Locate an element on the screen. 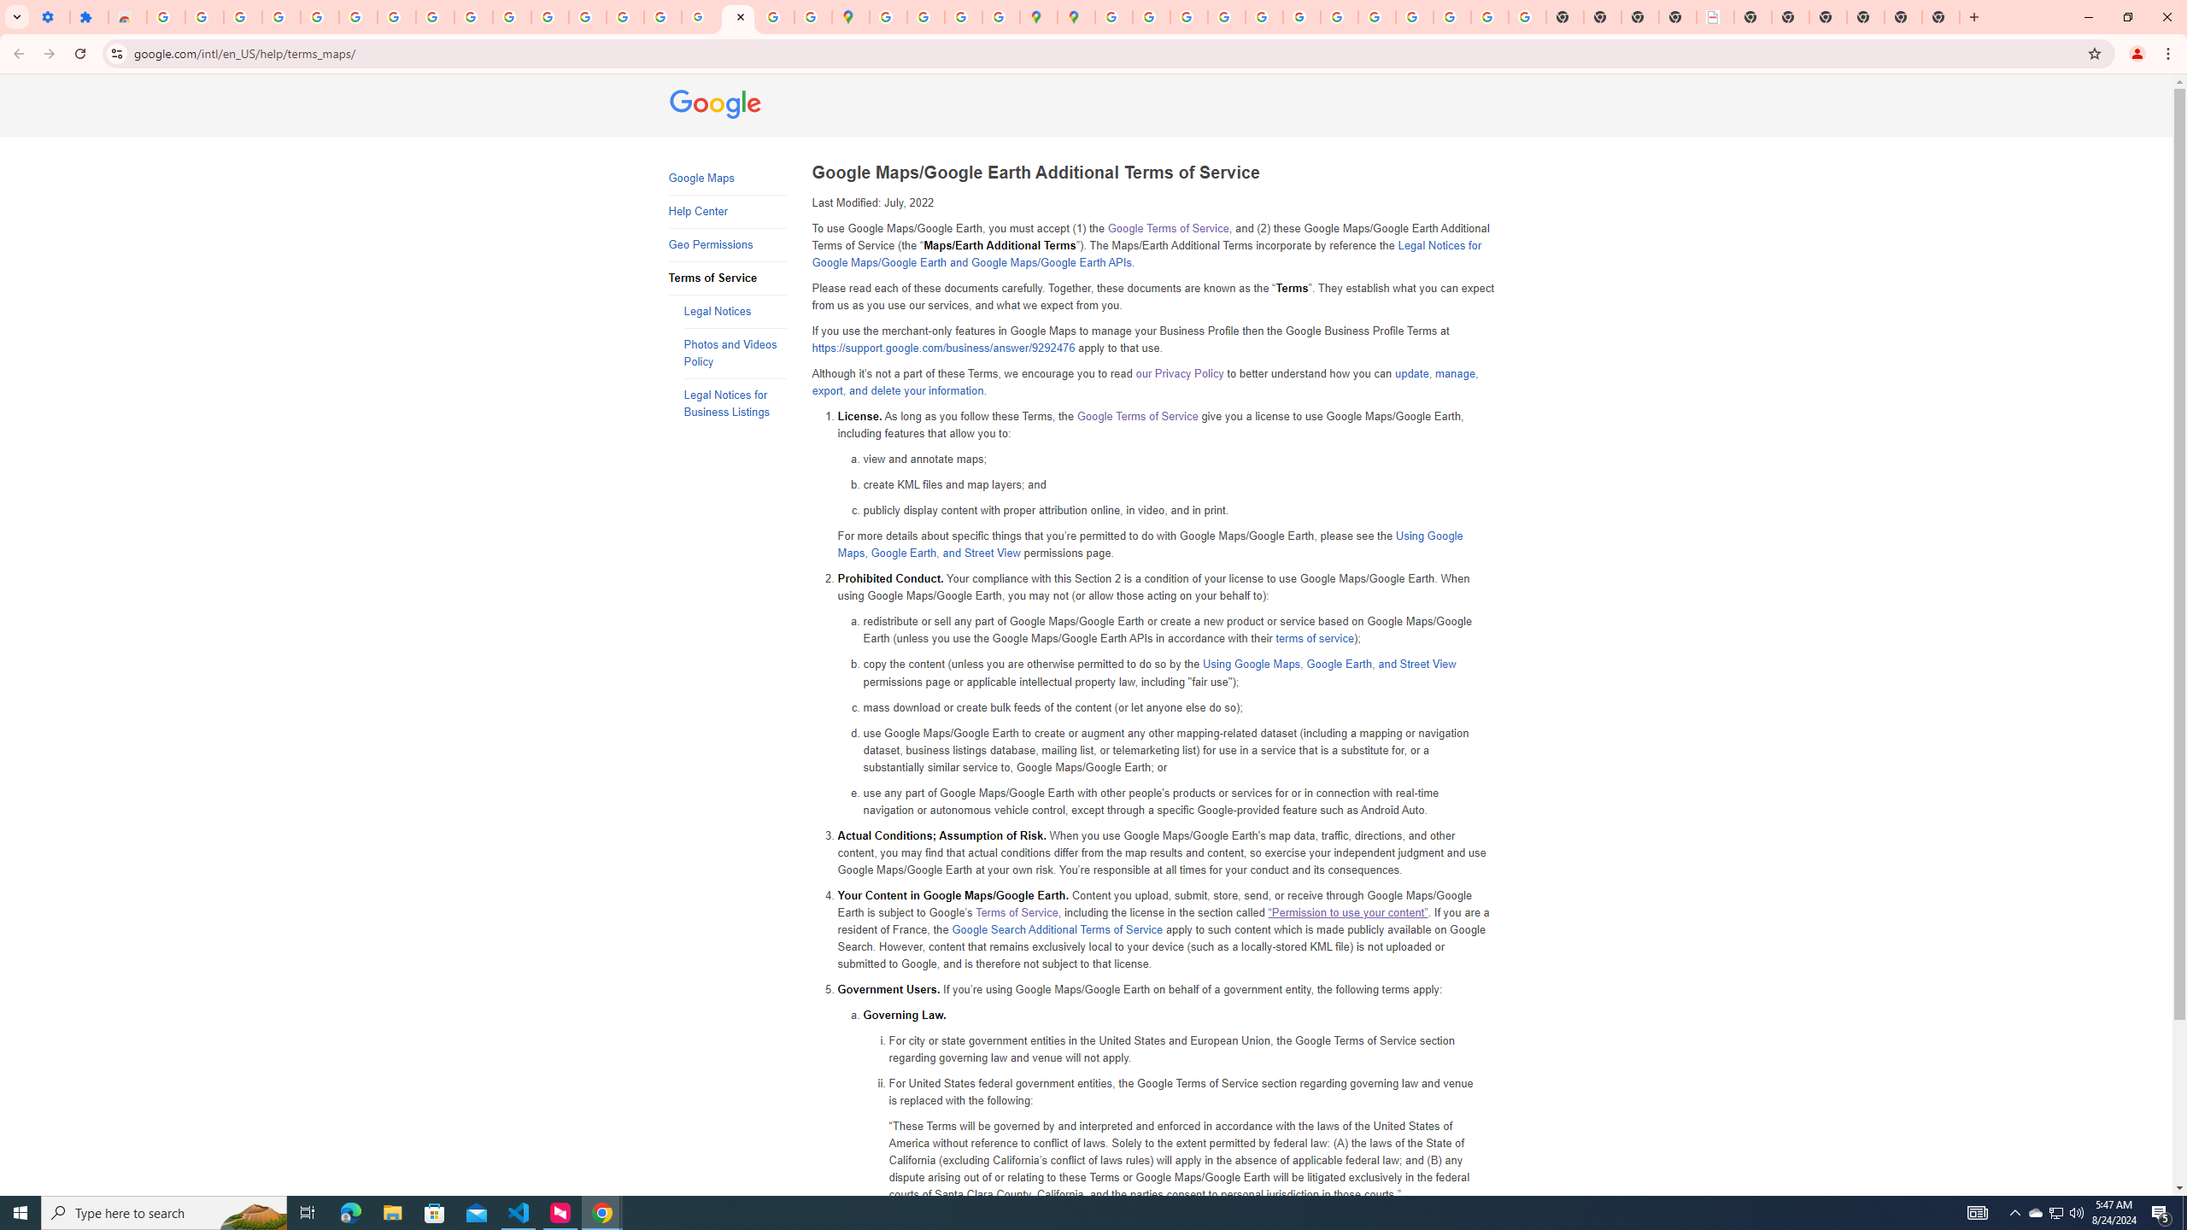 The image size is (2187, 1230). Legal Notices for Business Listings is located at coordinates (735, 403).